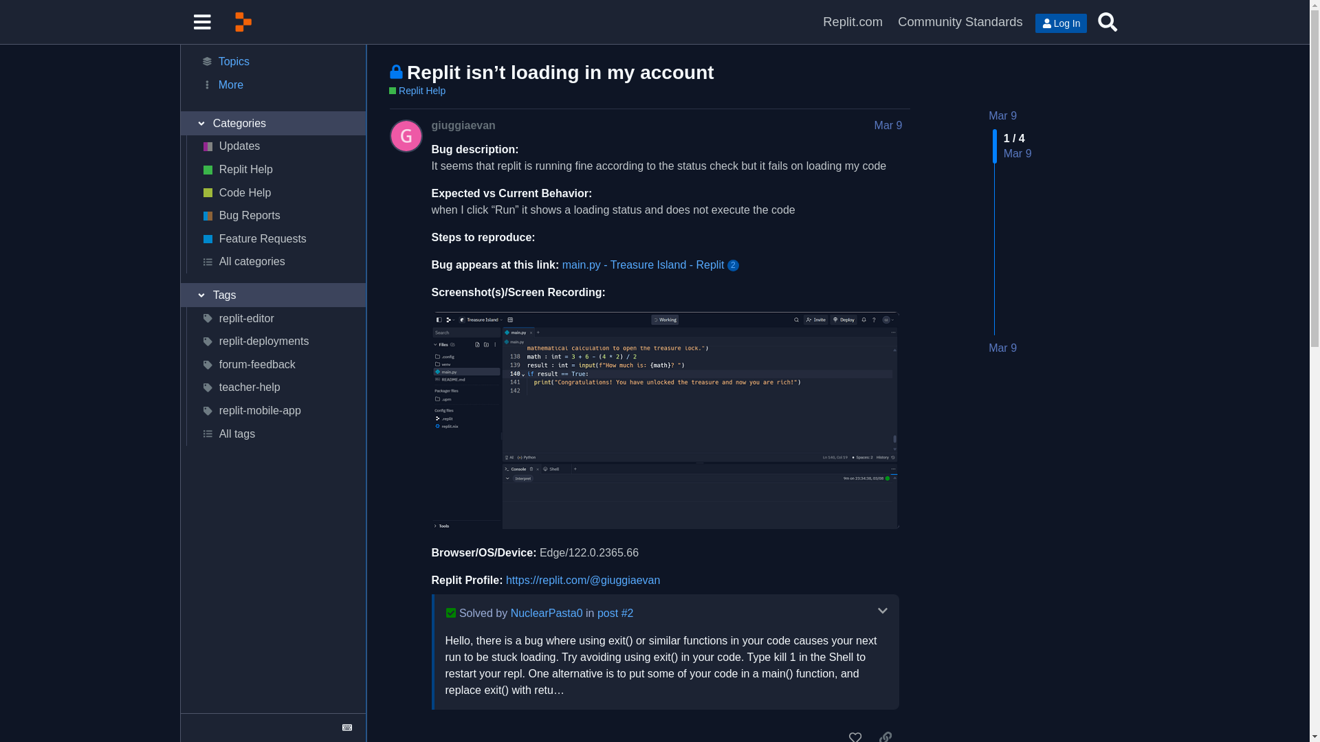  Describe the element at coordinates (275, 216) in the screenshot. I see `Bug Reports` at that location.